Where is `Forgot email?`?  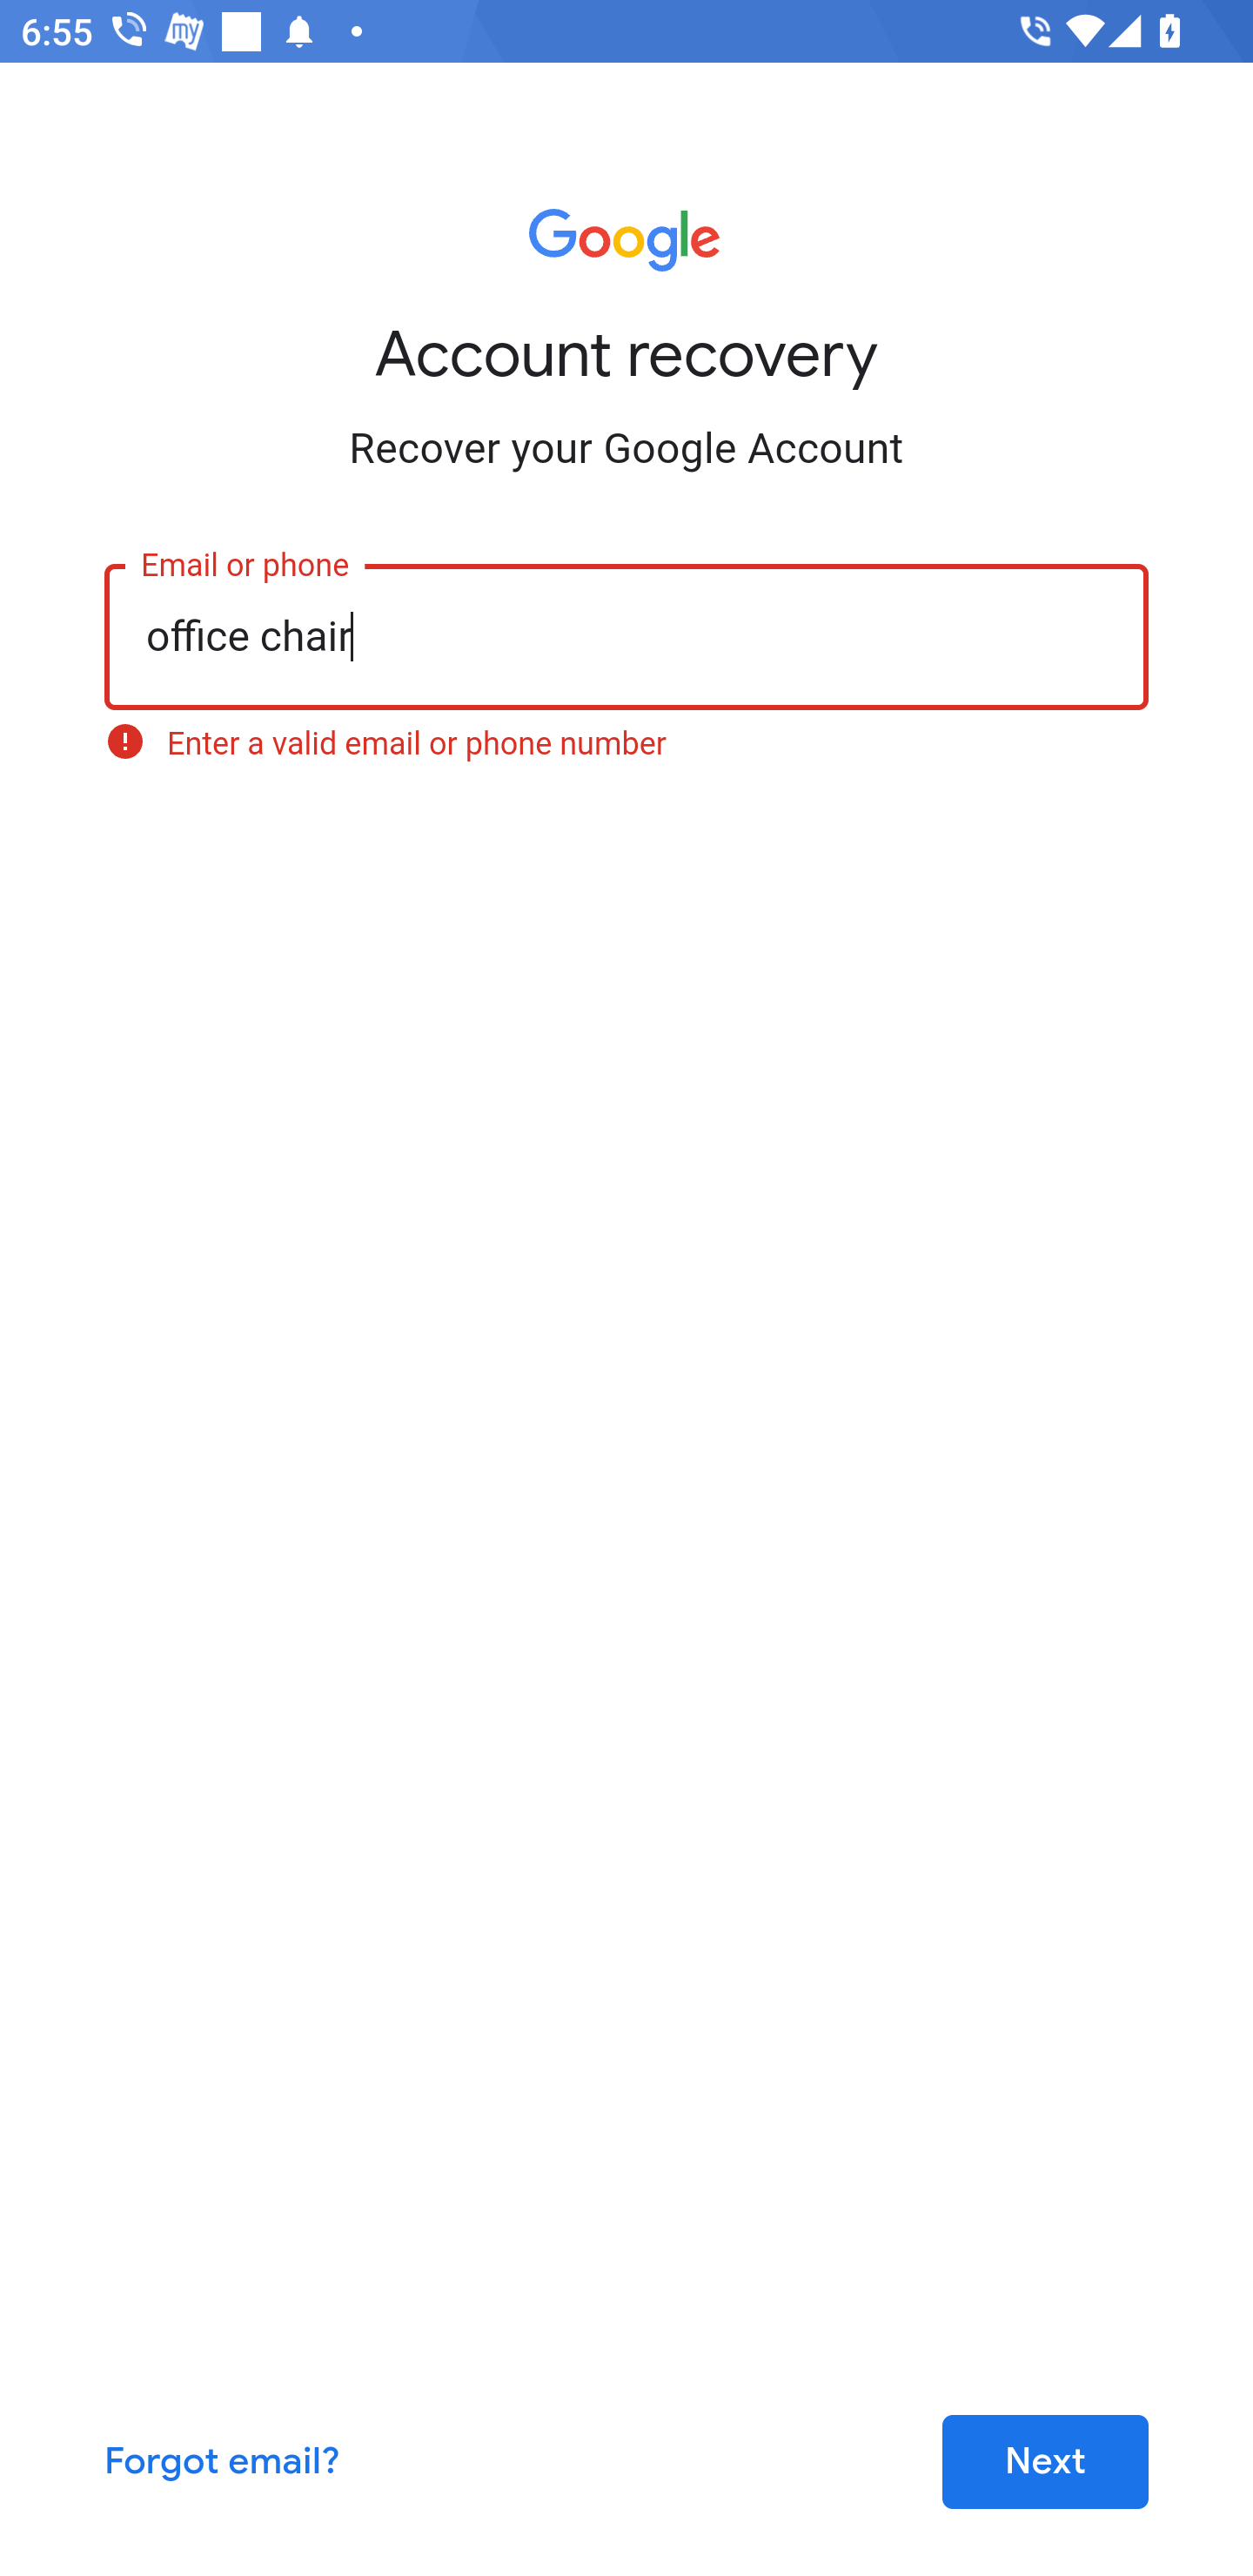
Forgot email? is located at coordinates (223, 2463).